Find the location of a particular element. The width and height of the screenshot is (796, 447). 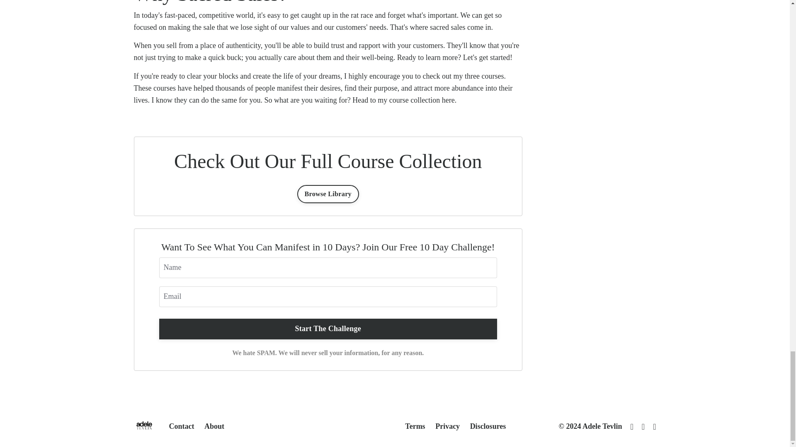

Privacy is located at coordinates (448, 426).